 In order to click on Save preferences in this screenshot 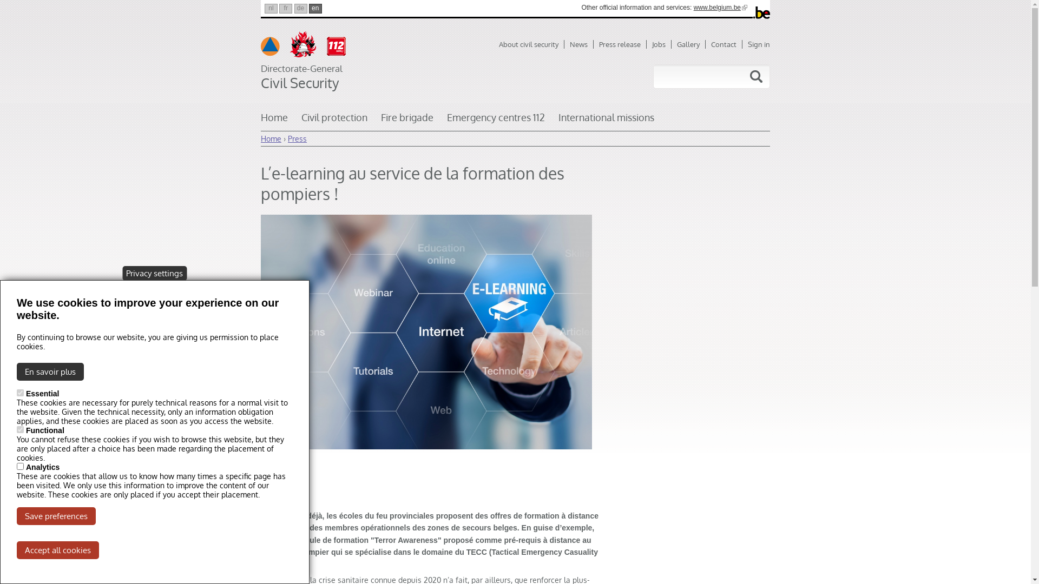, I will do `click(56, 516)`.